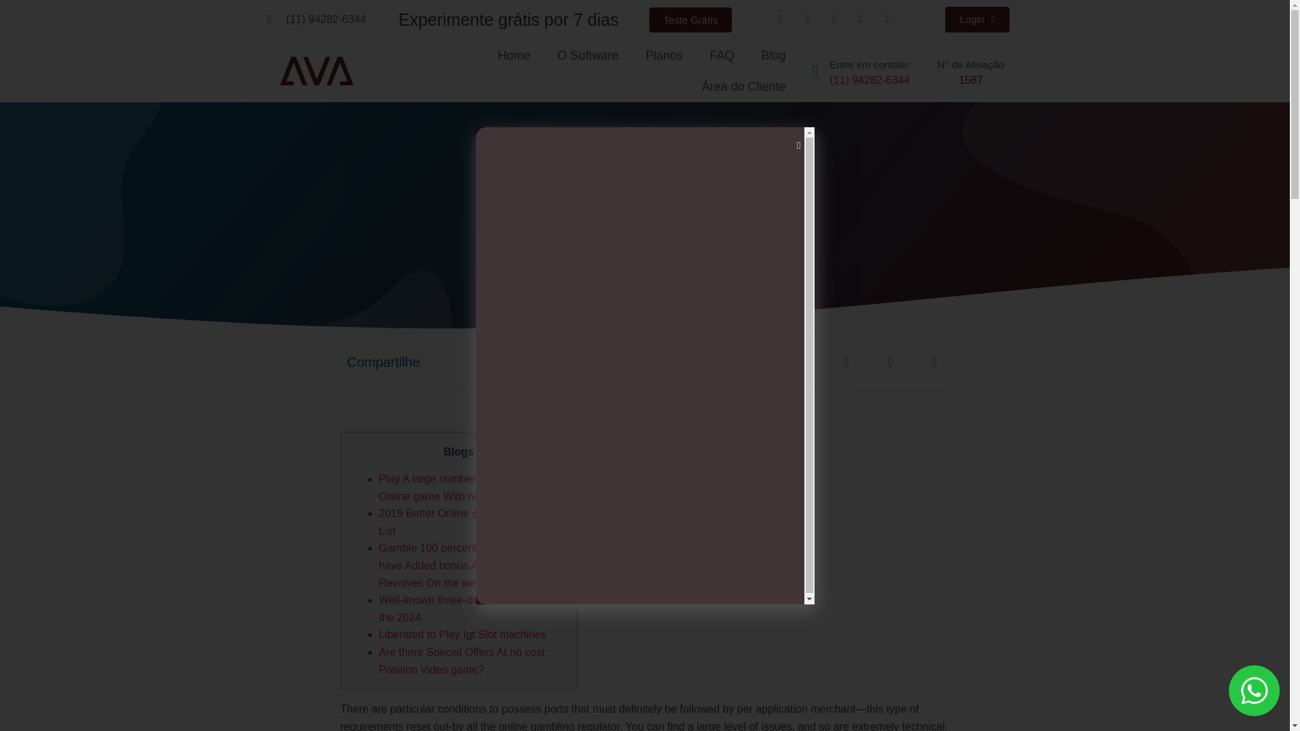 This screenshot has width=1300, height=731. Describe the element at coordinates (664, 56) in the screenshot. I see `Planos` at that location.